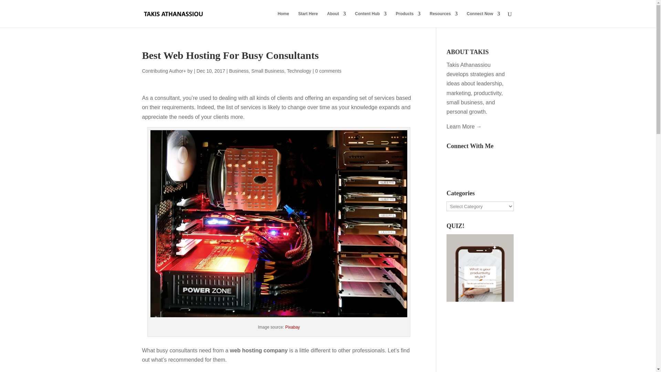 The image size is (661, 372). What do you see at coordinates (483, 19) in the screenshot?
I see `Connect Now` at bounding box center [483, 19].